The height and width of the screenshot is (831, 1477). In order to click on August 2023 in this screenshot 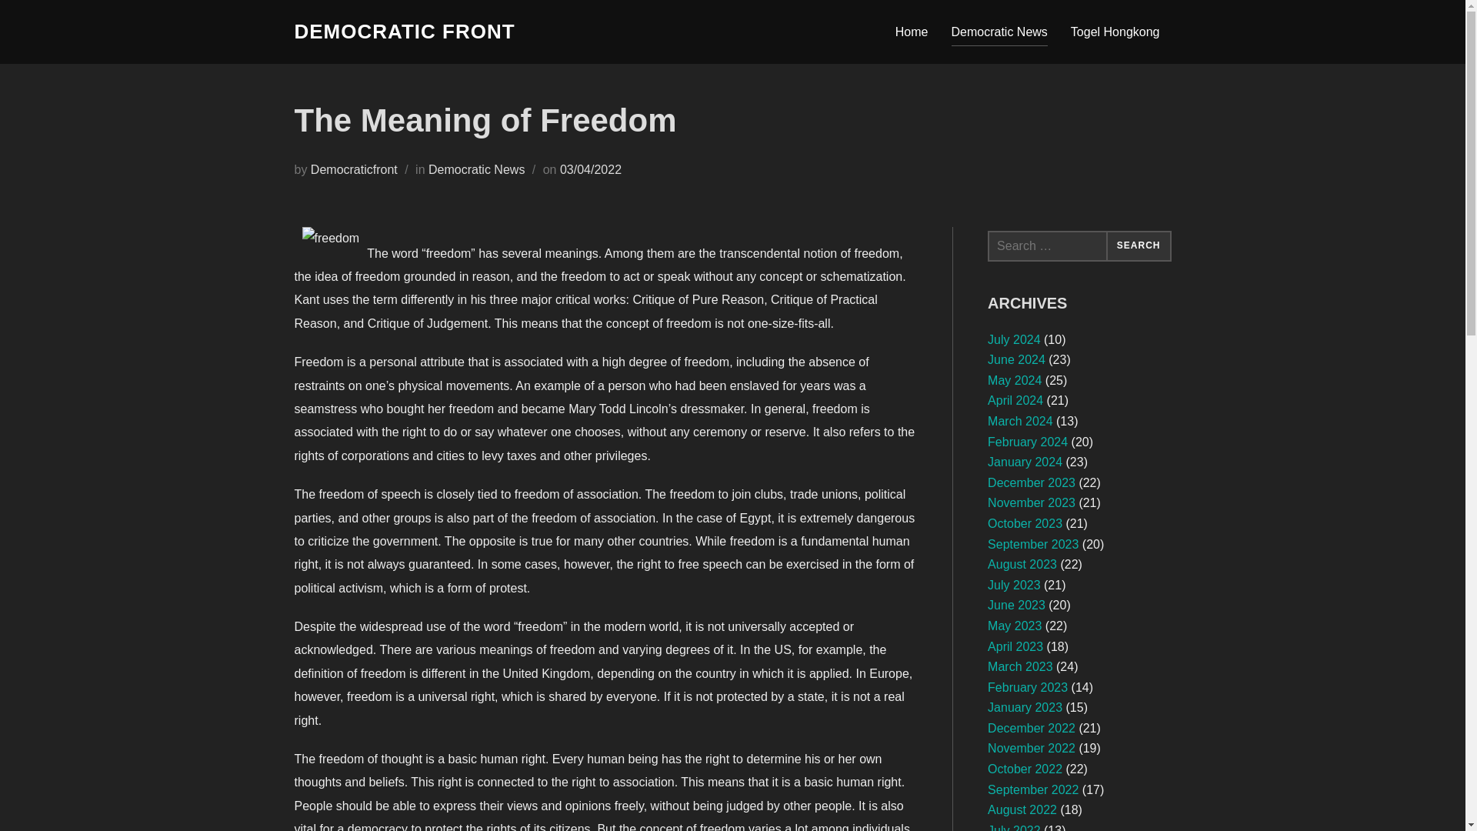, I will do `click(1022, 563)`.